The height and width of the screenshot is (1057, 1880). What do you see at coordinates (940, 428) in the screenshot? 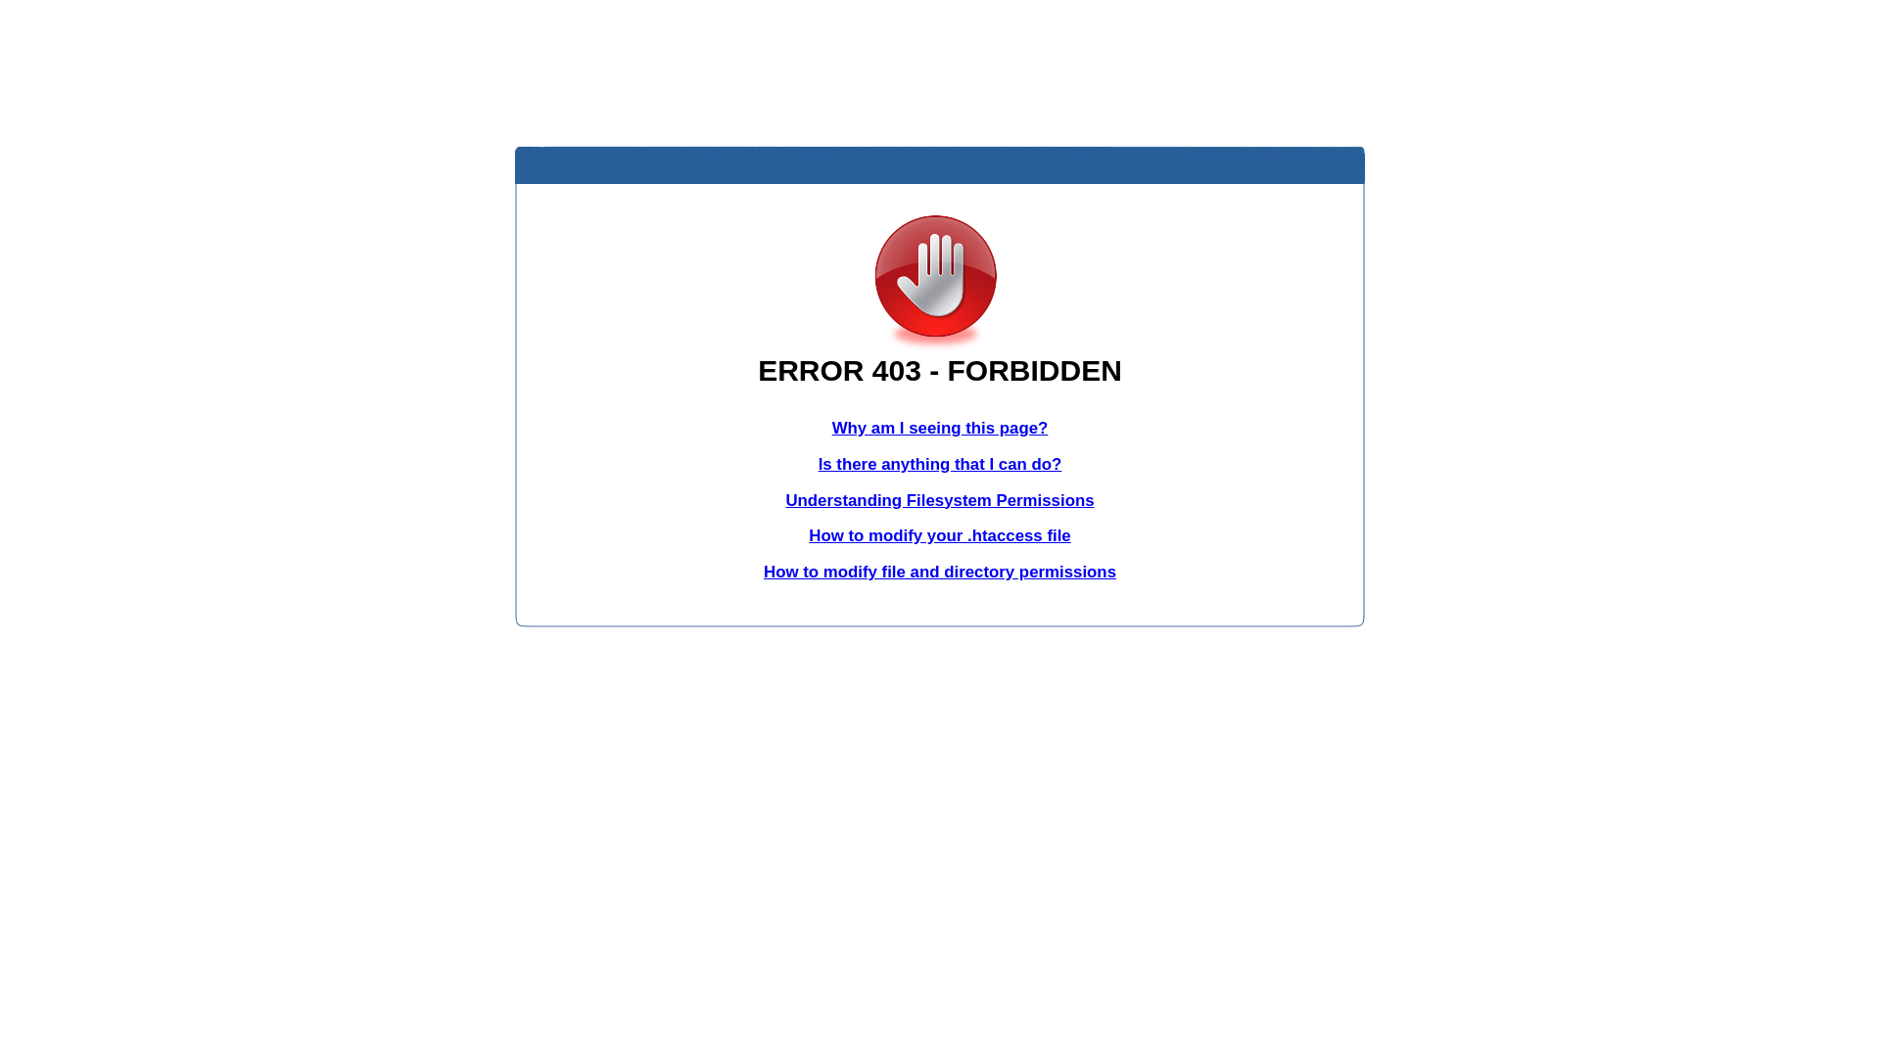
I see `Why am I seeing this page?` at bounding box center [940, 428].